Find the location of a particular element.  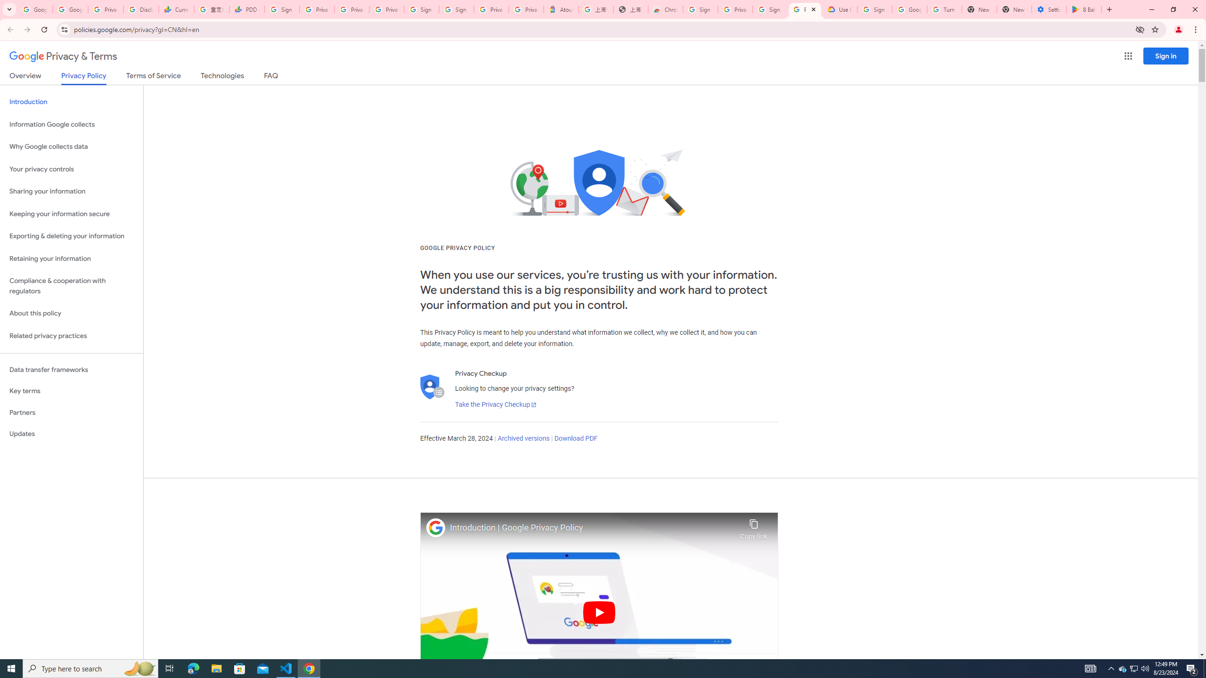

Atour Hotel - Google hotels is located at coordinates (561, 9).